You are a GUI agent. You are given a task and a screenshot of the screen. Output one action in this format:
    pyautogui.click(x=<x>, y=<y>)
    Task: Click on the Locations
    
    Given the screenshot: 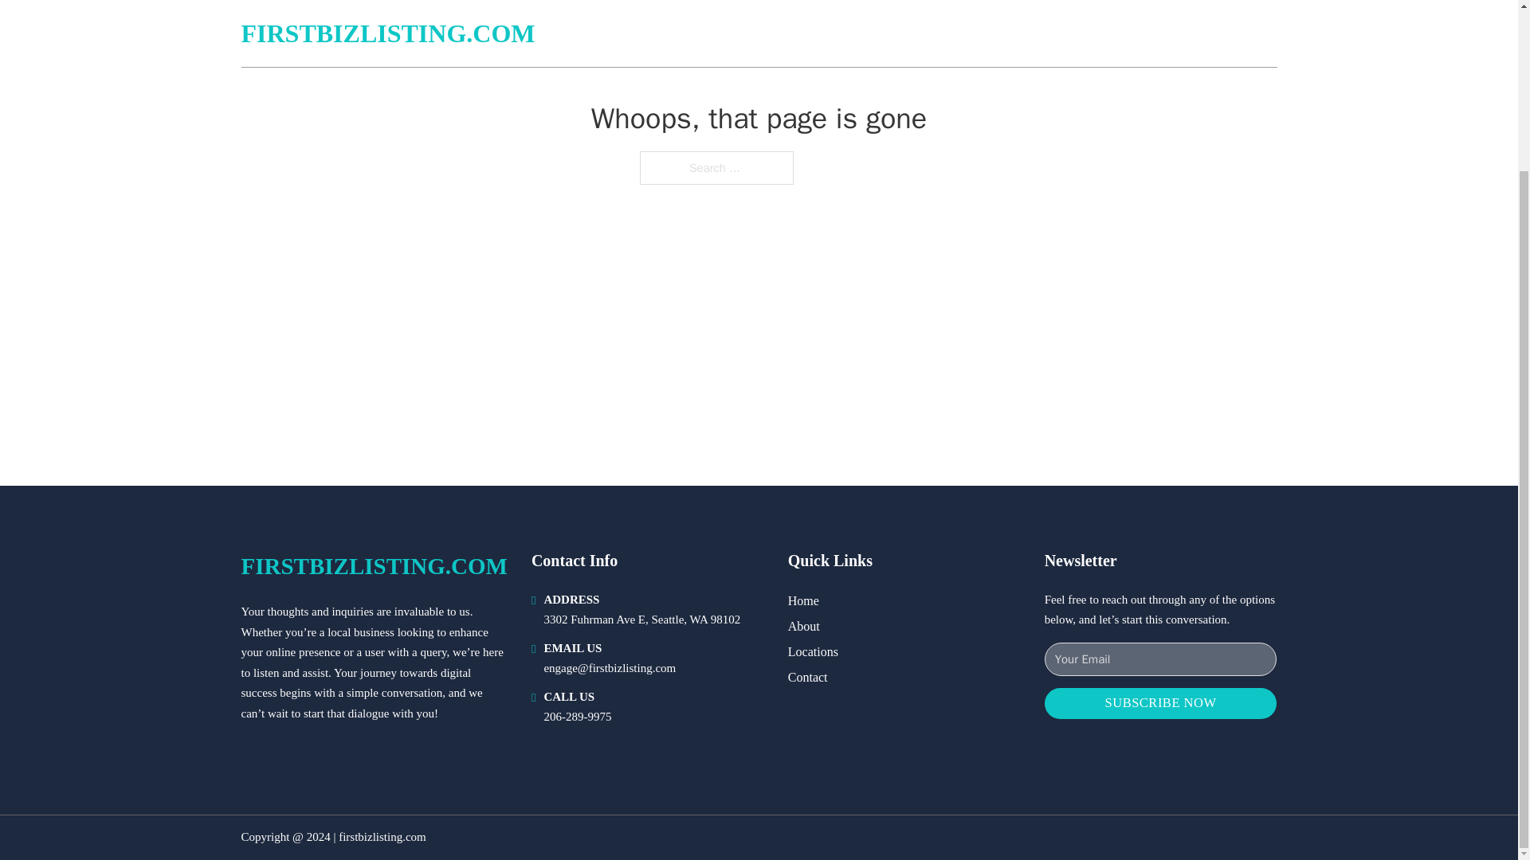 What is the action you would take?
    pyautogui.click(x=813, y=651)
    